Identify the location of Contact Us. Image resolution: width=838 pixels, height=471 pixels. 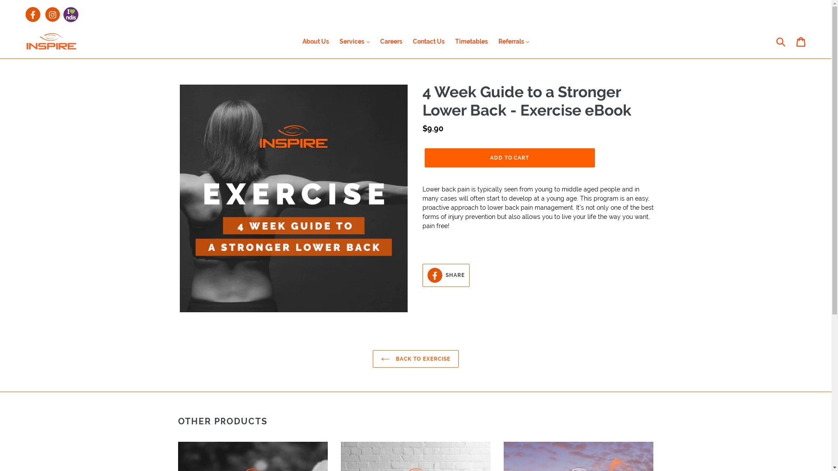
(429, 42).